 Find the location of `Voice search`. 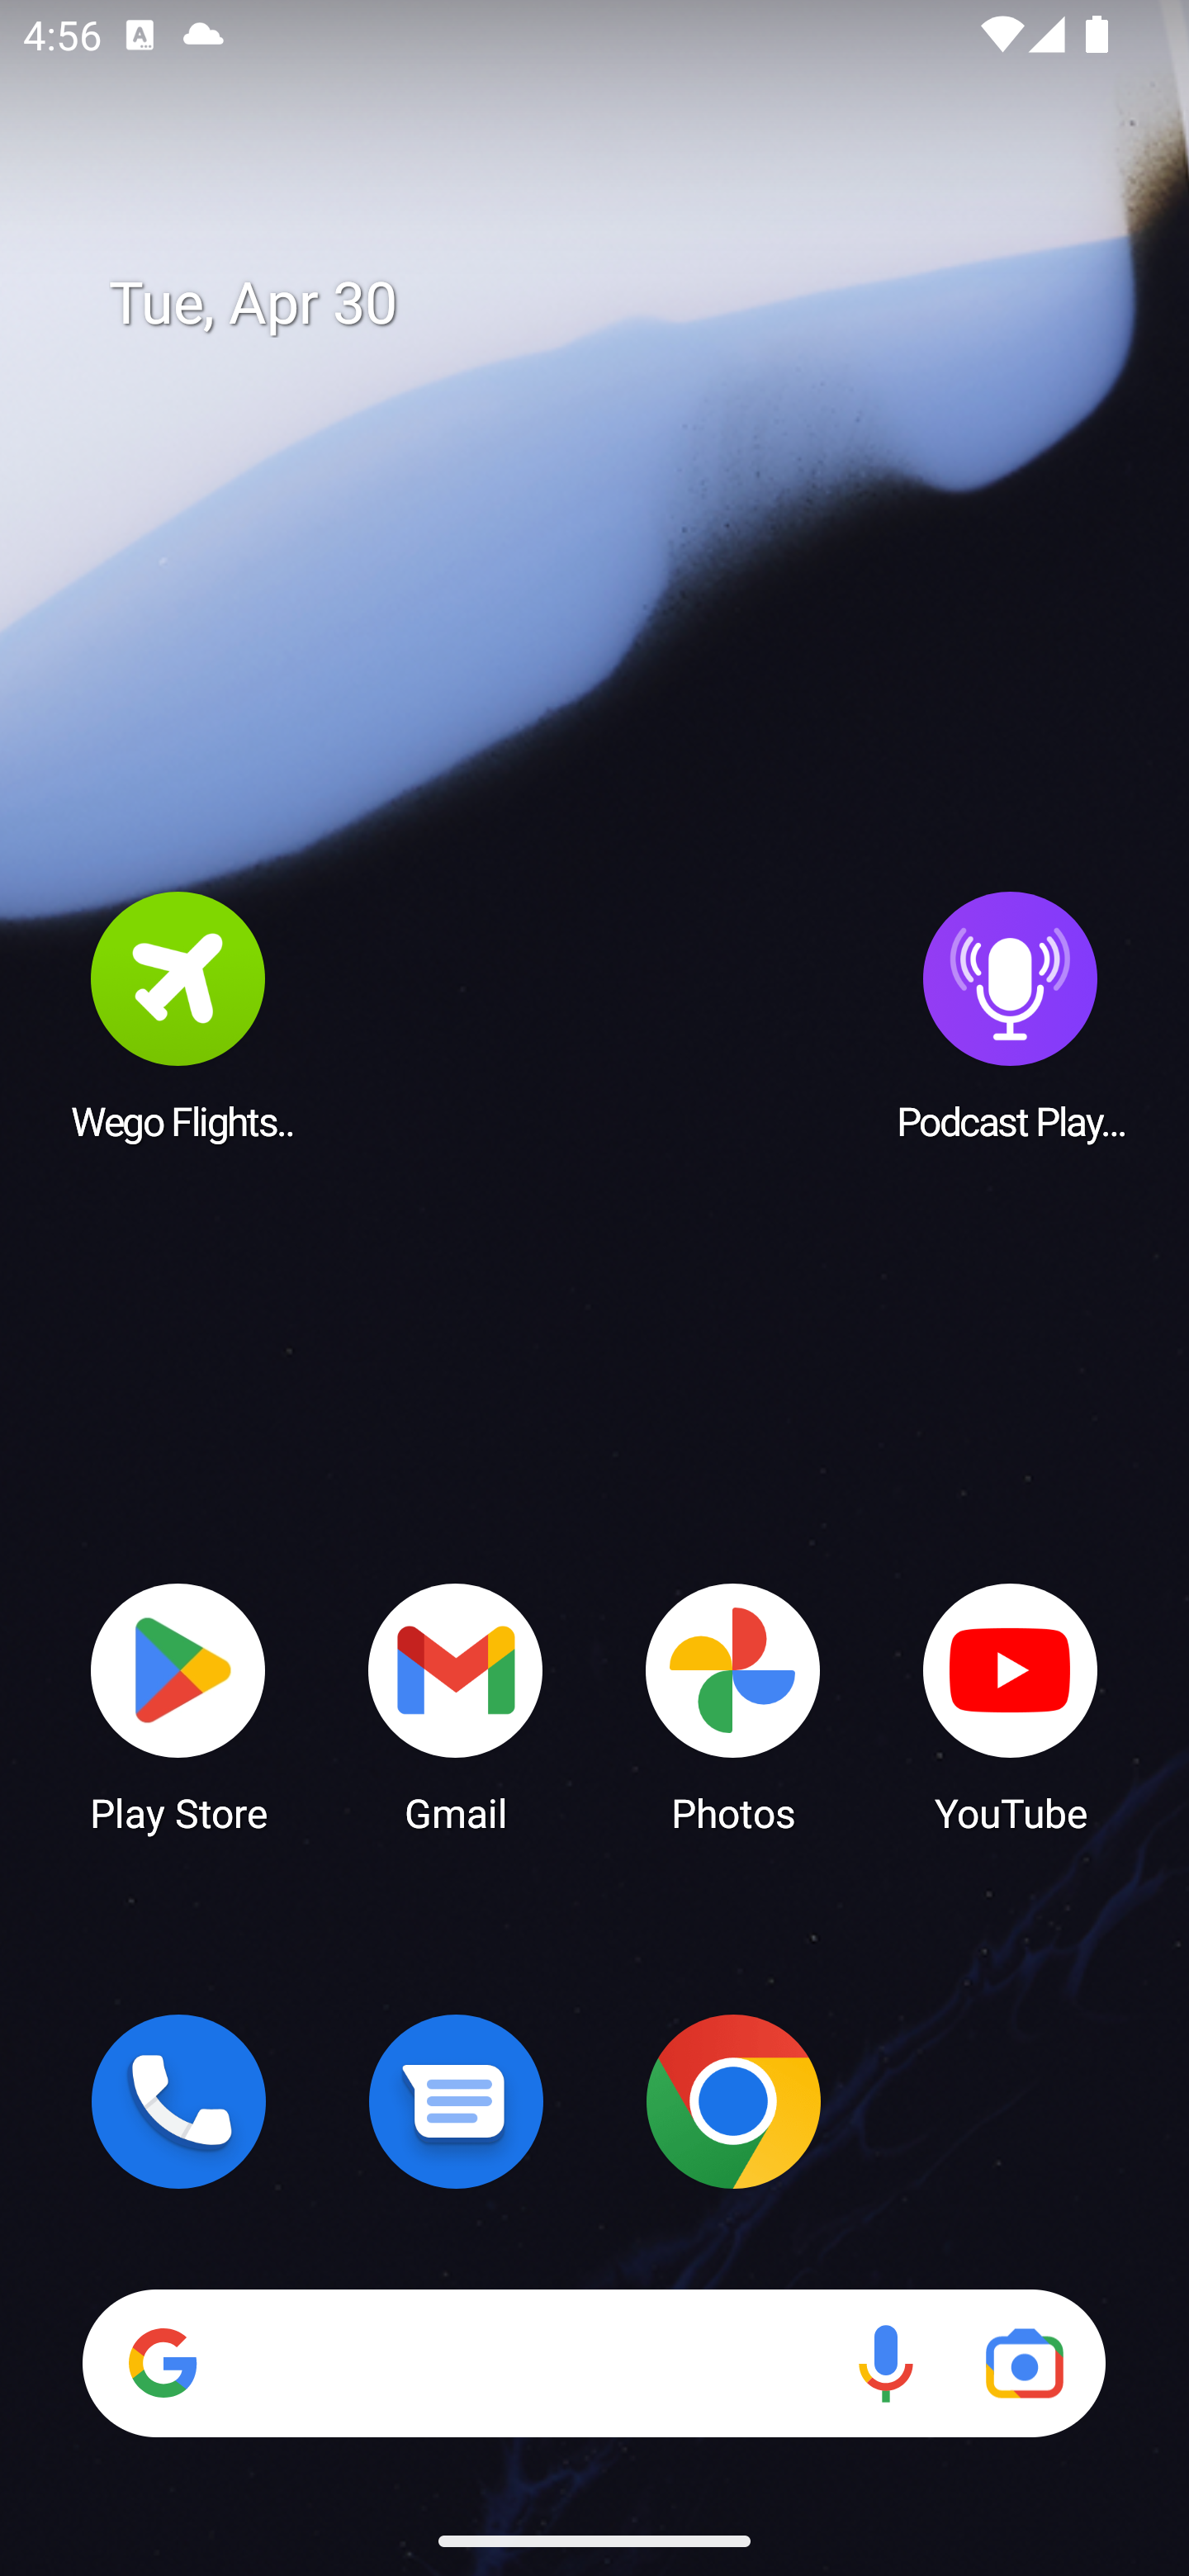

Voice search is located at coordinates (885, 2363).